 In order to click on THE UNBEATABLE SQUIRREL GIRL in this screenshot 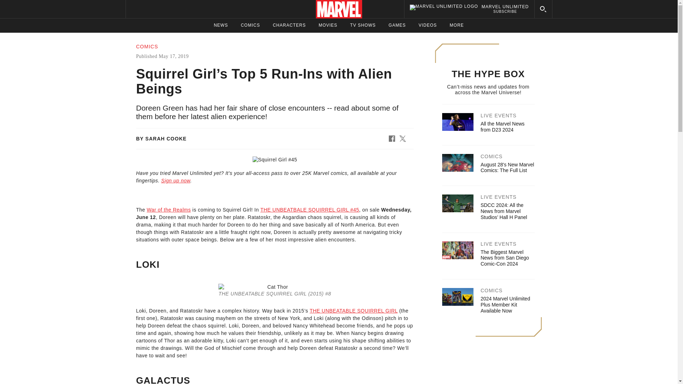, I will do `click(353, 311)`.